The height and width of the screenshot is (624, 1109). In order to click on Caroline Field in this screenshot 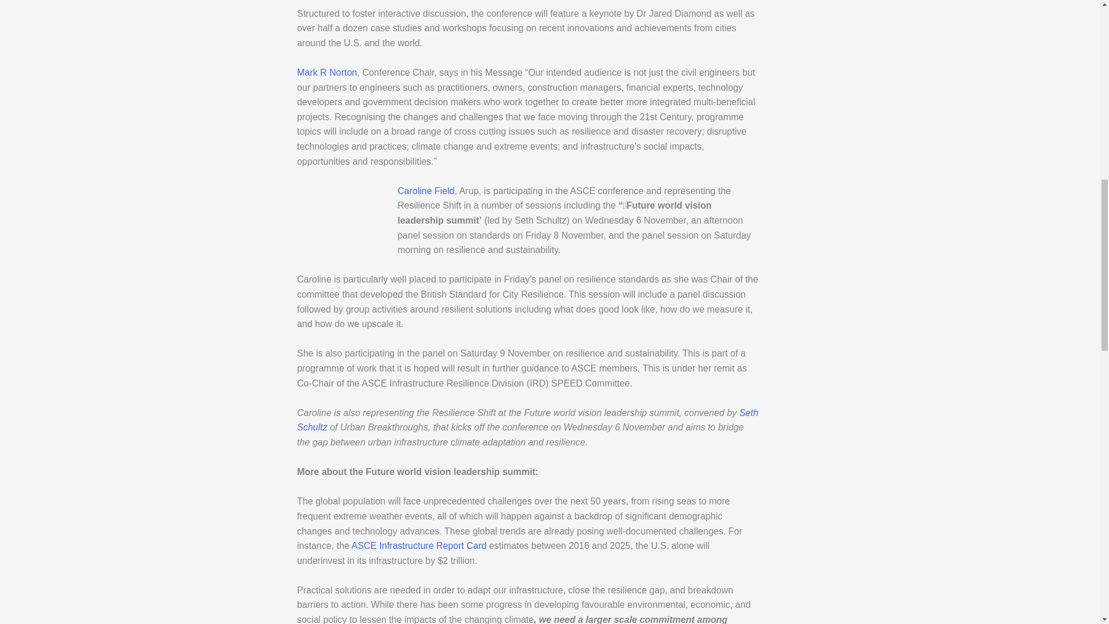, I will do `click(426, 191)`.